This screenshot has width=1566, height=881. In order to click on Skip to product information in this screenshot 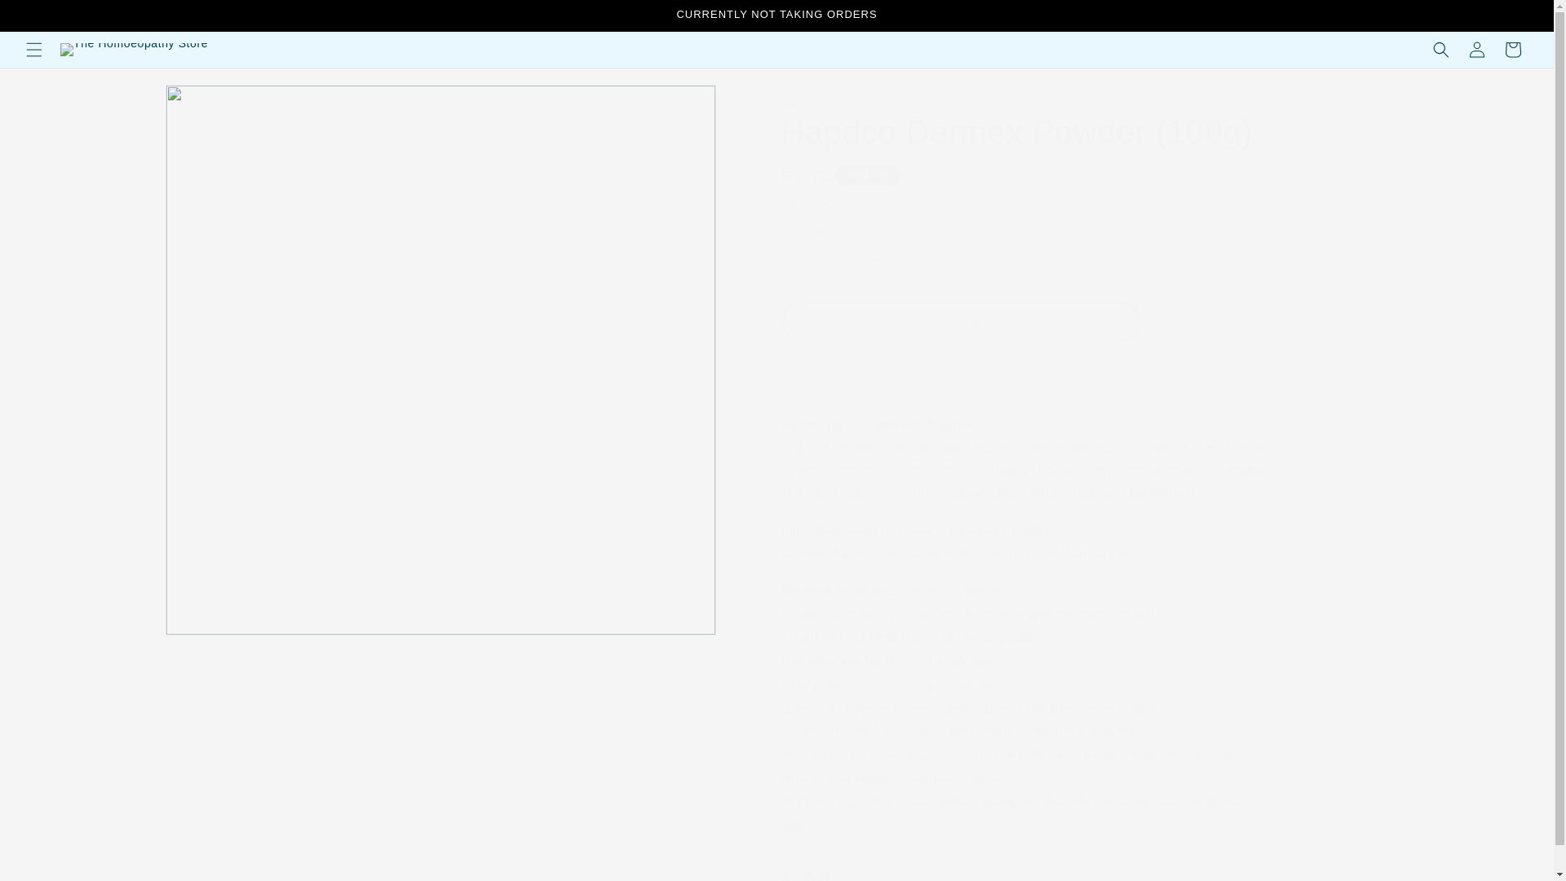, I will do `click(215, 104)`.